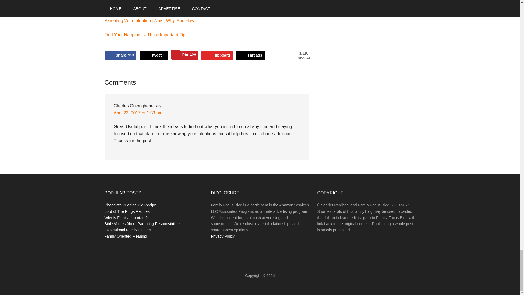  Describe the element at coordinates (185, 55) in the screenshot. I see `Share on Threads` at that location.